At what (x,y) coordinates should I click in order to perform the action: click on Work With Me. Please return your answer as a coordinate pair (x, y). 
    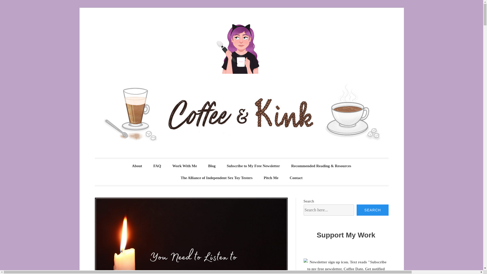
    Looking at the image, I should click on (184, 166).